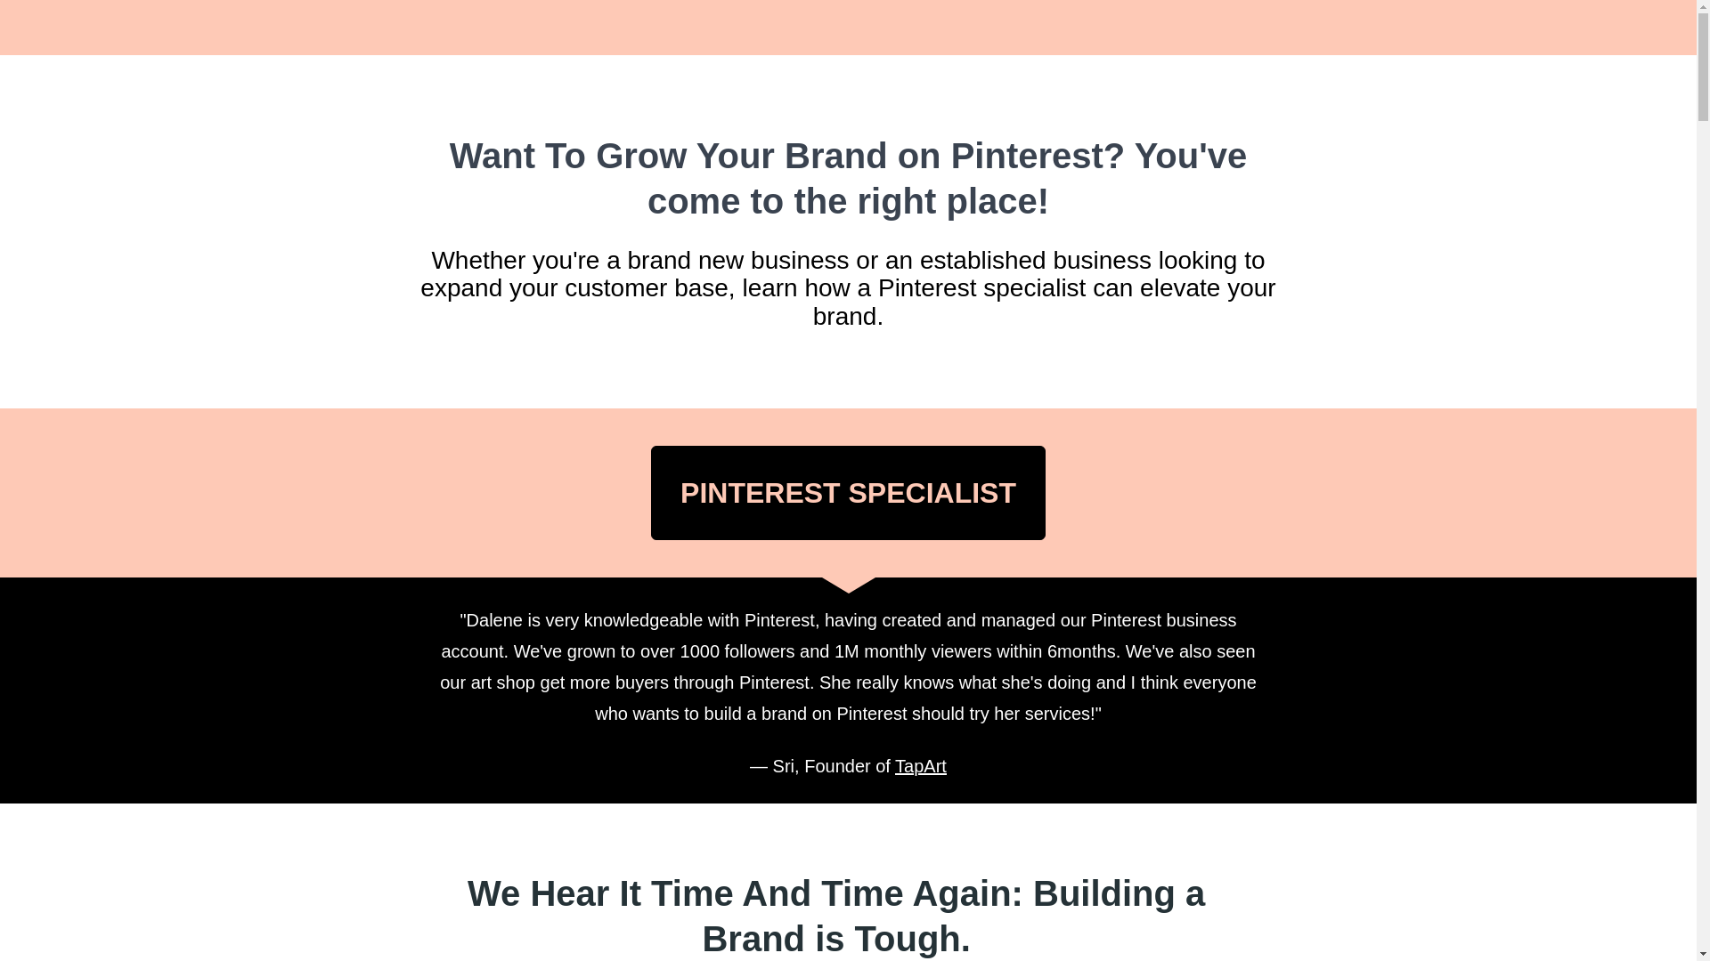  What do you see at coordinates (921, 765) in the screenshot?
I see `TapArt` at bounding box center [921, 765].